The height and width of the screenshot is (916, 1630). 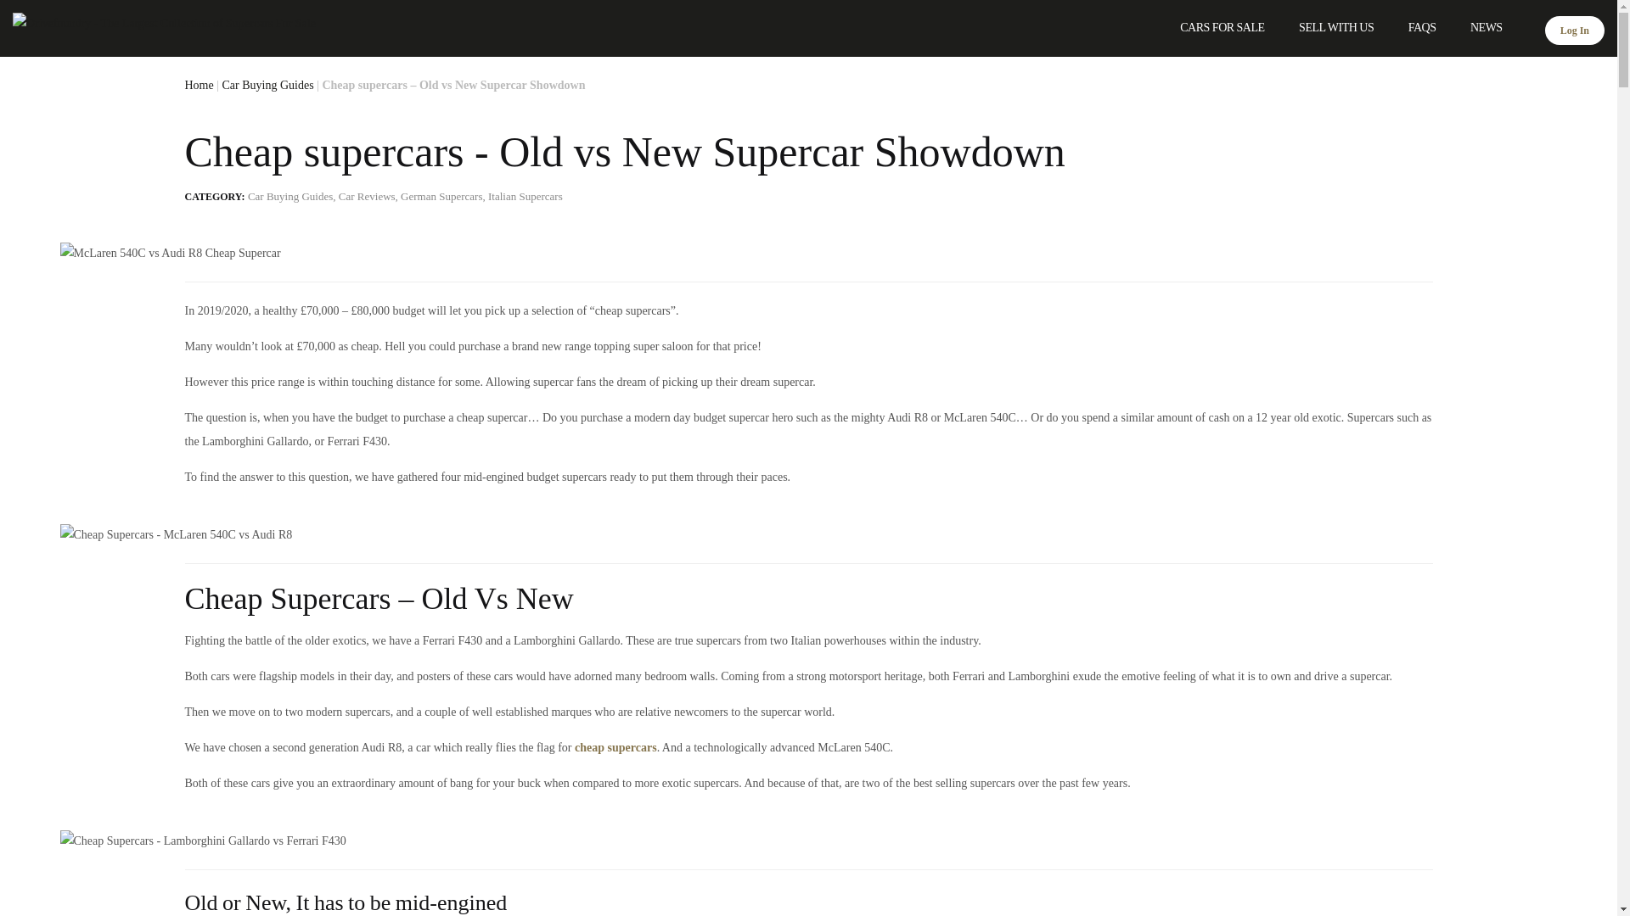 What do you see at coordinates (615, 746) in the screenshot?
I see `cheap supercars` at bounding box center [615, 746].